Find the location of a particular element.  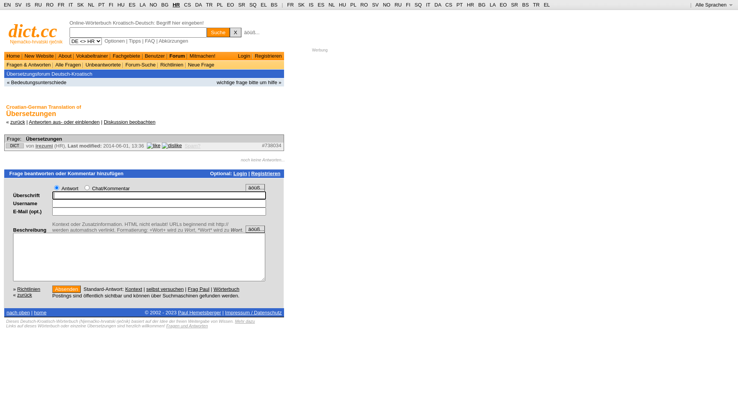

SV is located at coordinates (18, 5).